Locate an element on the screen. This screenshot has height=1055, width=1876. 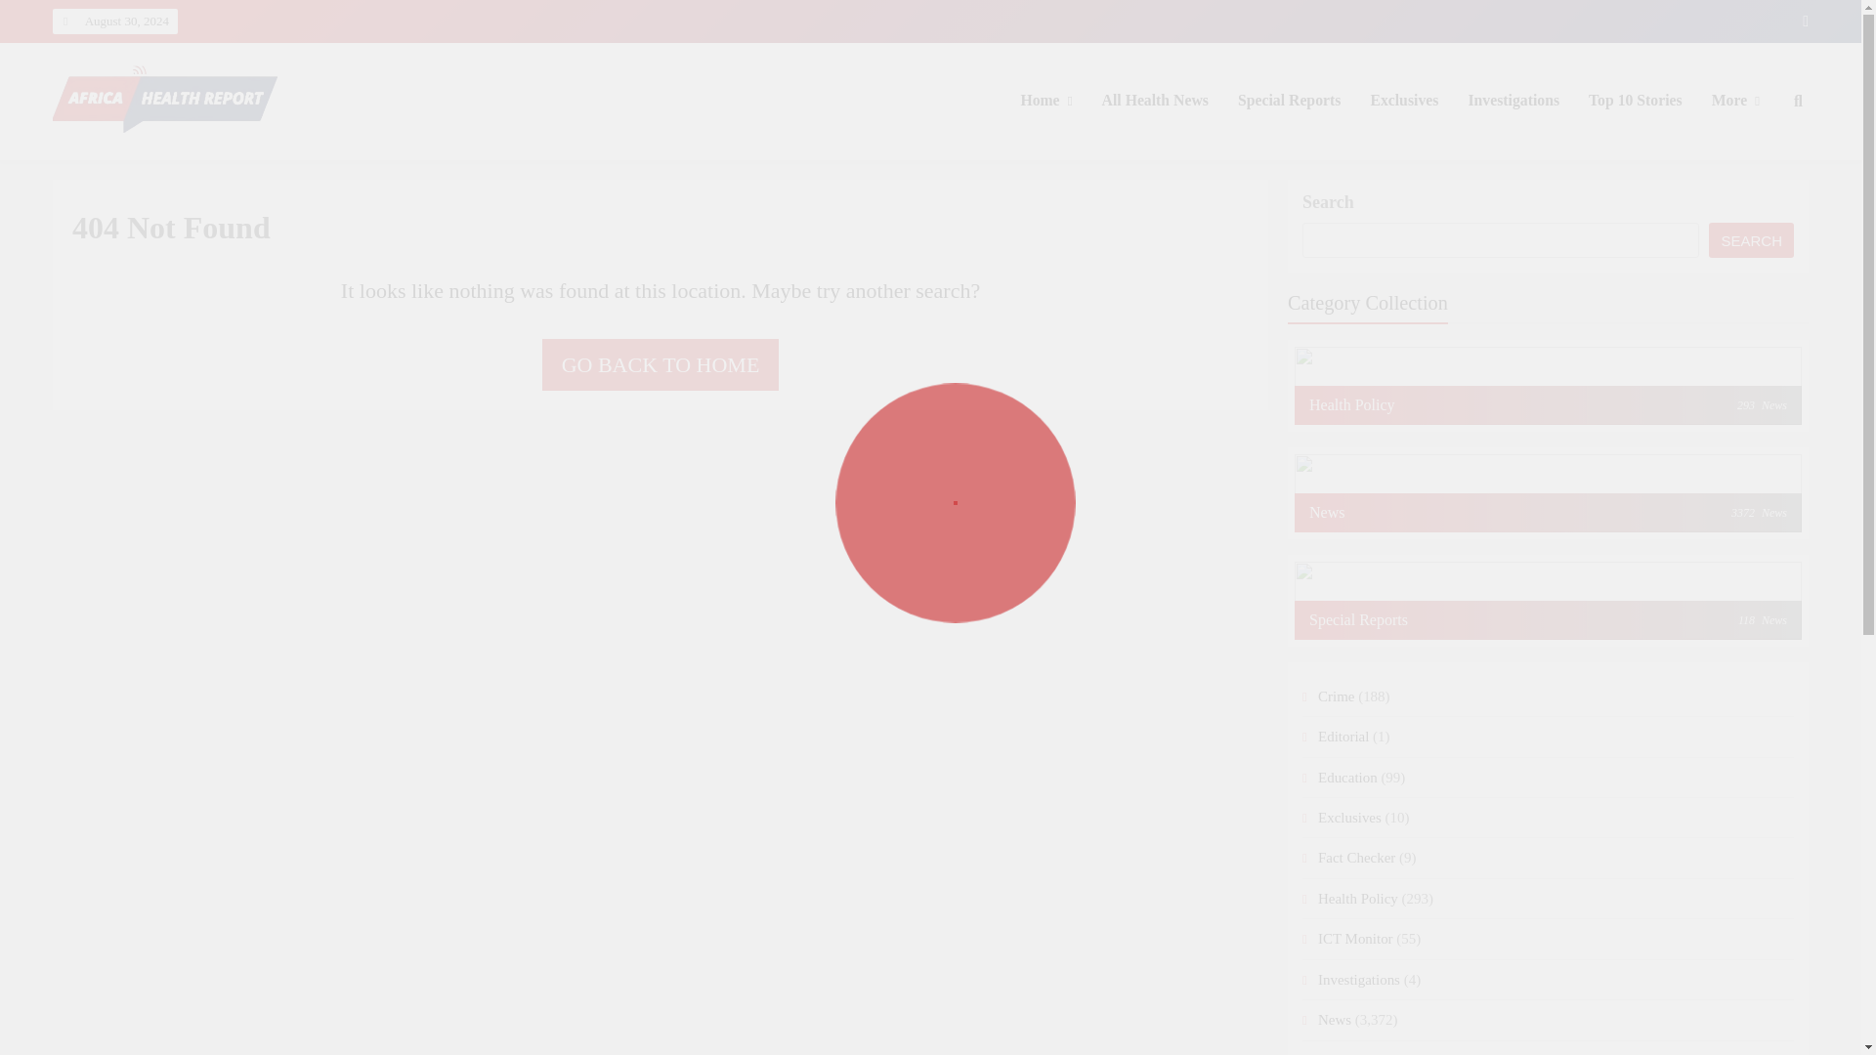
Home is located at coordinates (1045, 100).